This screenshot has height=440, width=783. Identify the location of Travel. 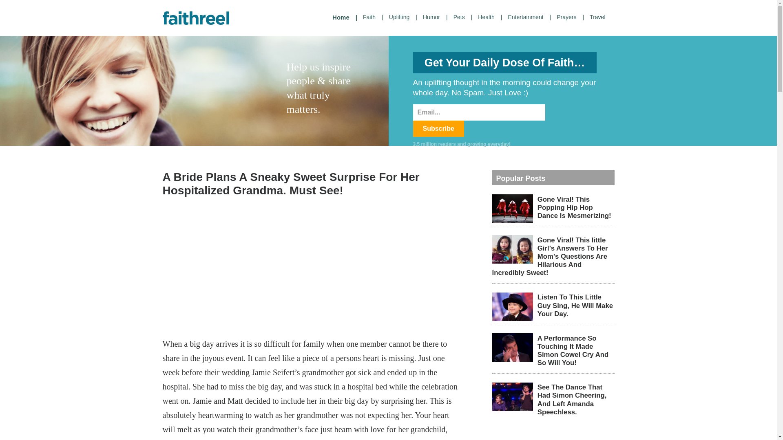
(600, 17).